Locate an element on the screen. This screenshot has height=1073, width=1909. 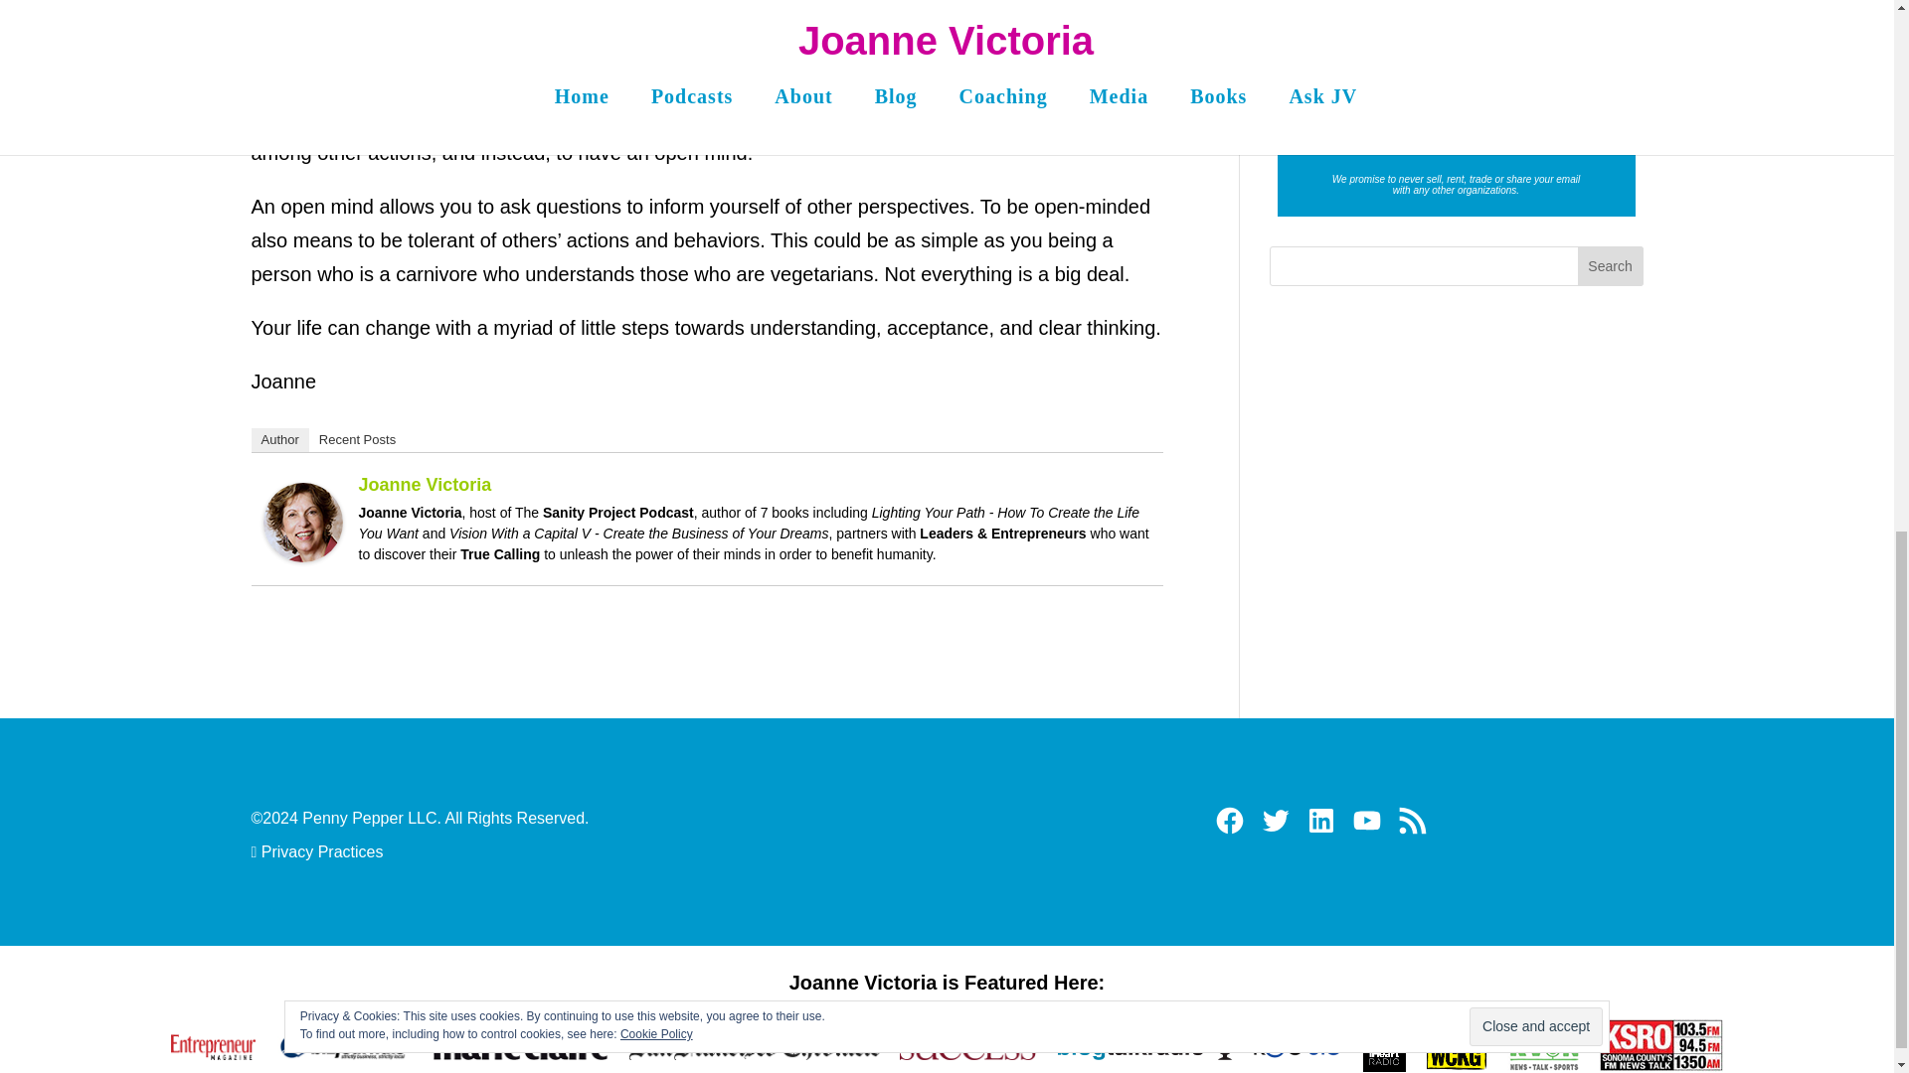
Joanne Victoria is located at coordinates (302, 544).